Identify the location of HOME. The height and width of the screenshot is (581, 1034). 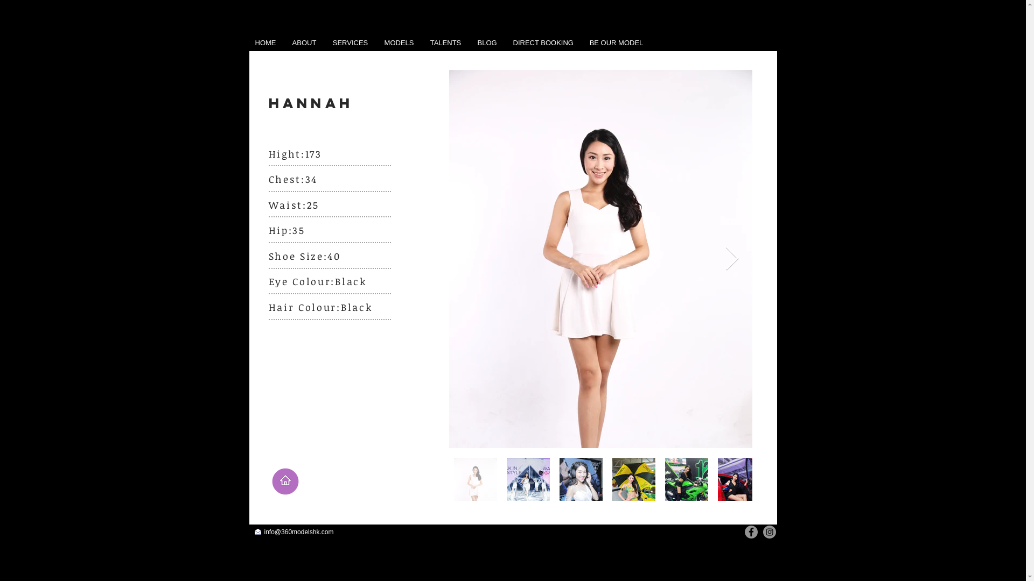
(265, 43).